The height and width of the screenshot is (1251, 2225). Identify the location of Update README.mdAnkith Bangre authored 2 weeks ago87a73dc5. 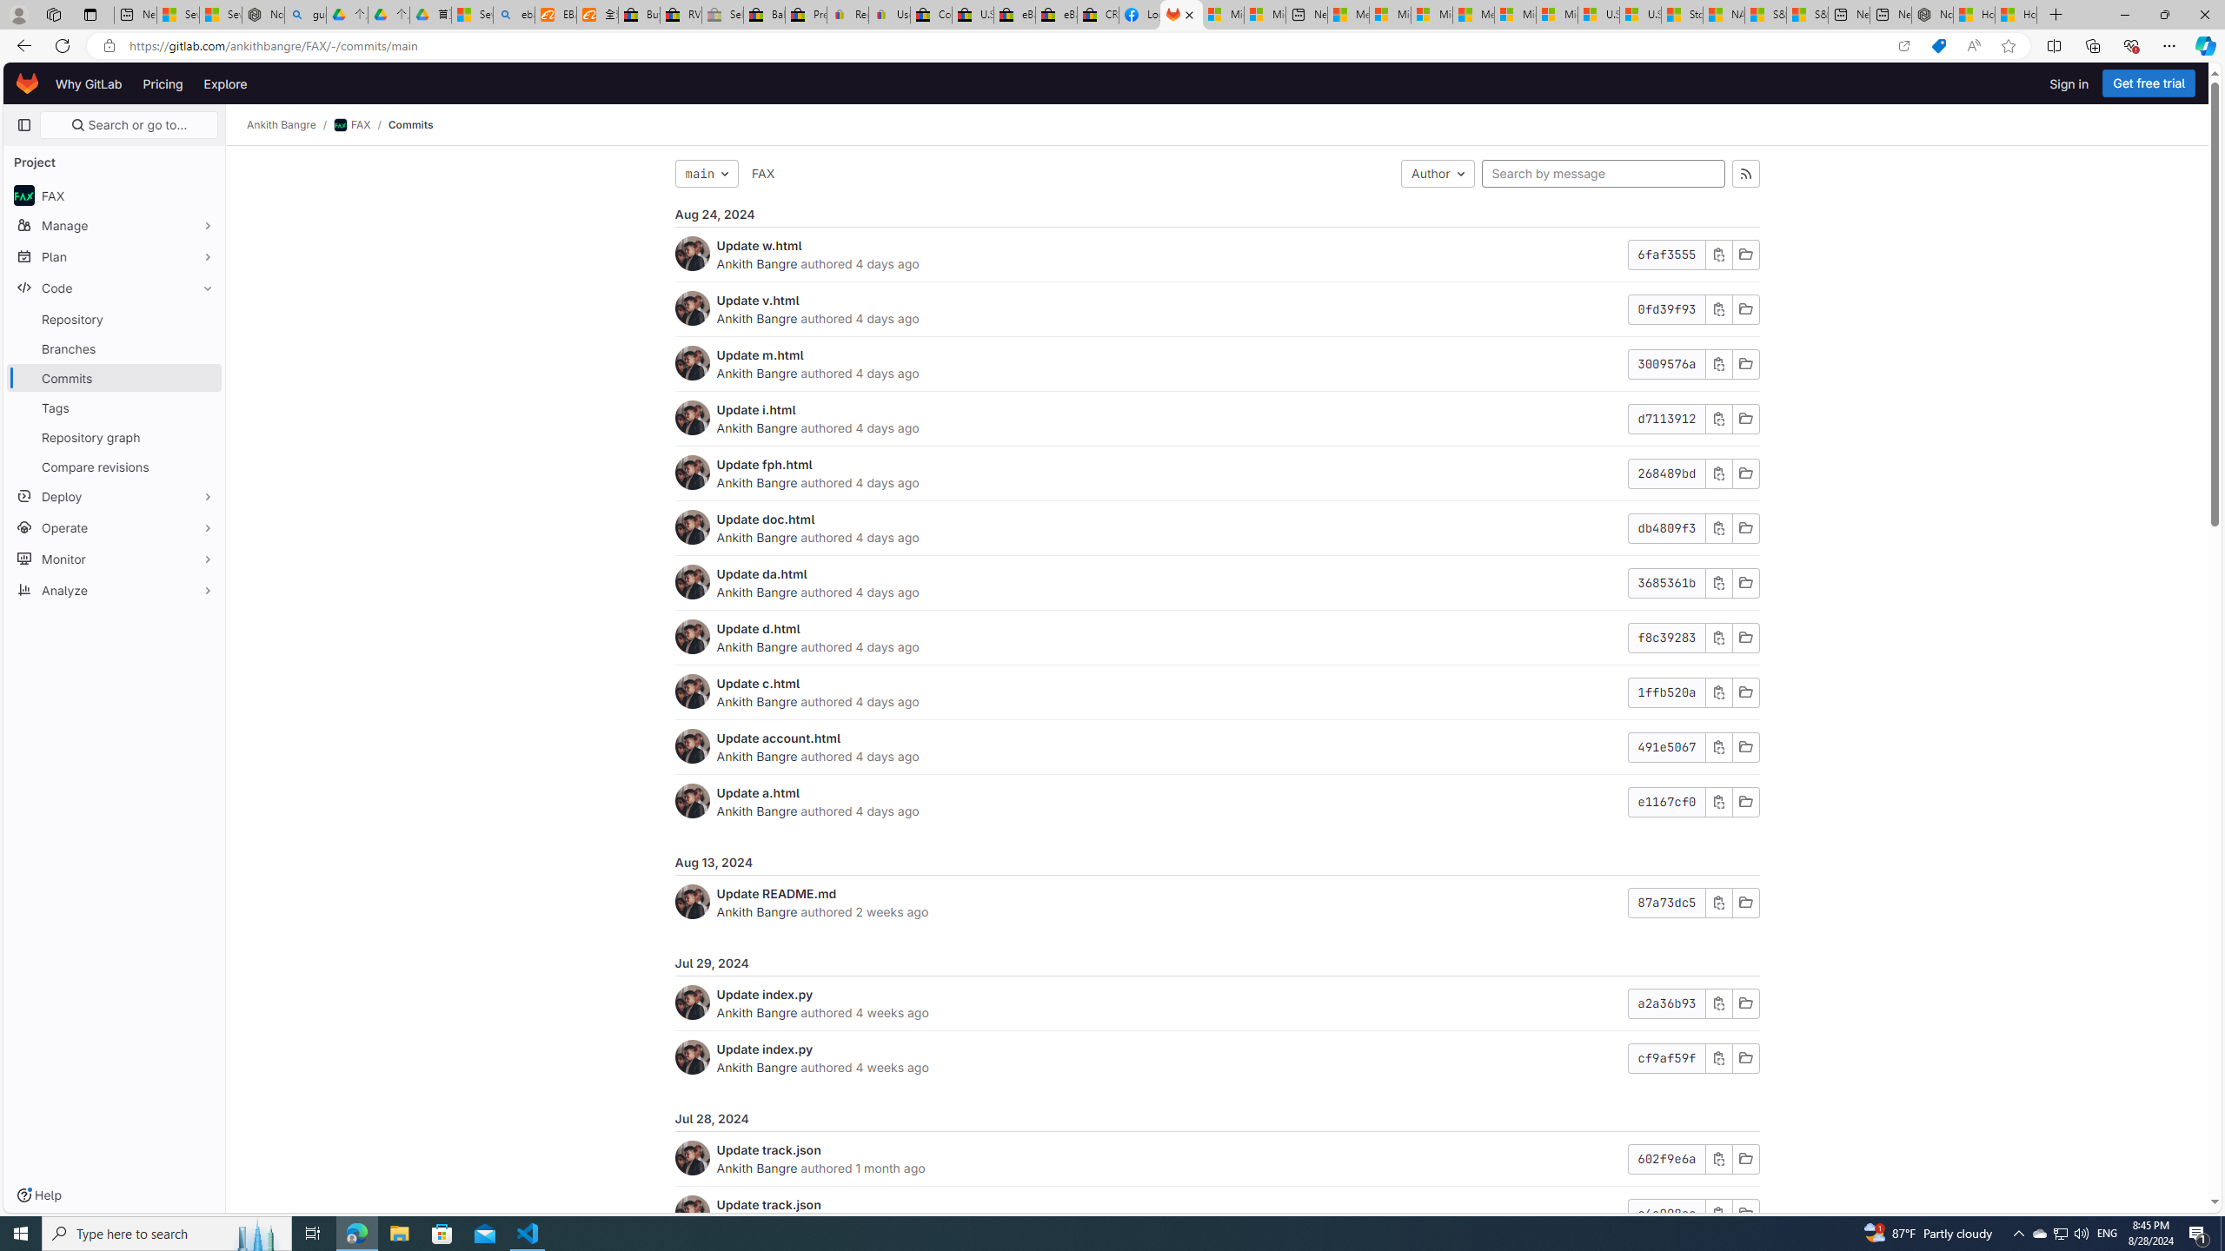
(1217, 902).